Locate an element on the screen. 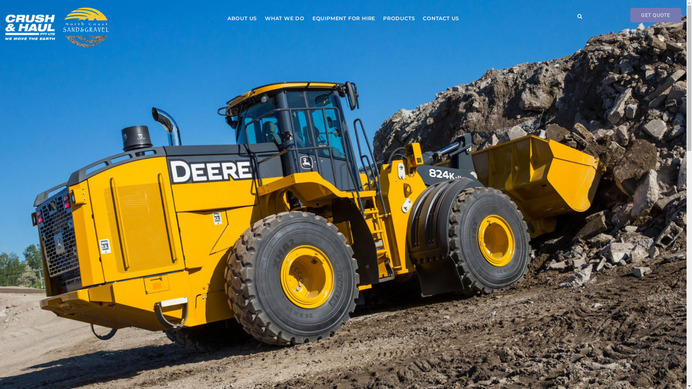 The width and height of the screenshot is (692, 389). GET QUOTE is located at coordinates (656, 15).